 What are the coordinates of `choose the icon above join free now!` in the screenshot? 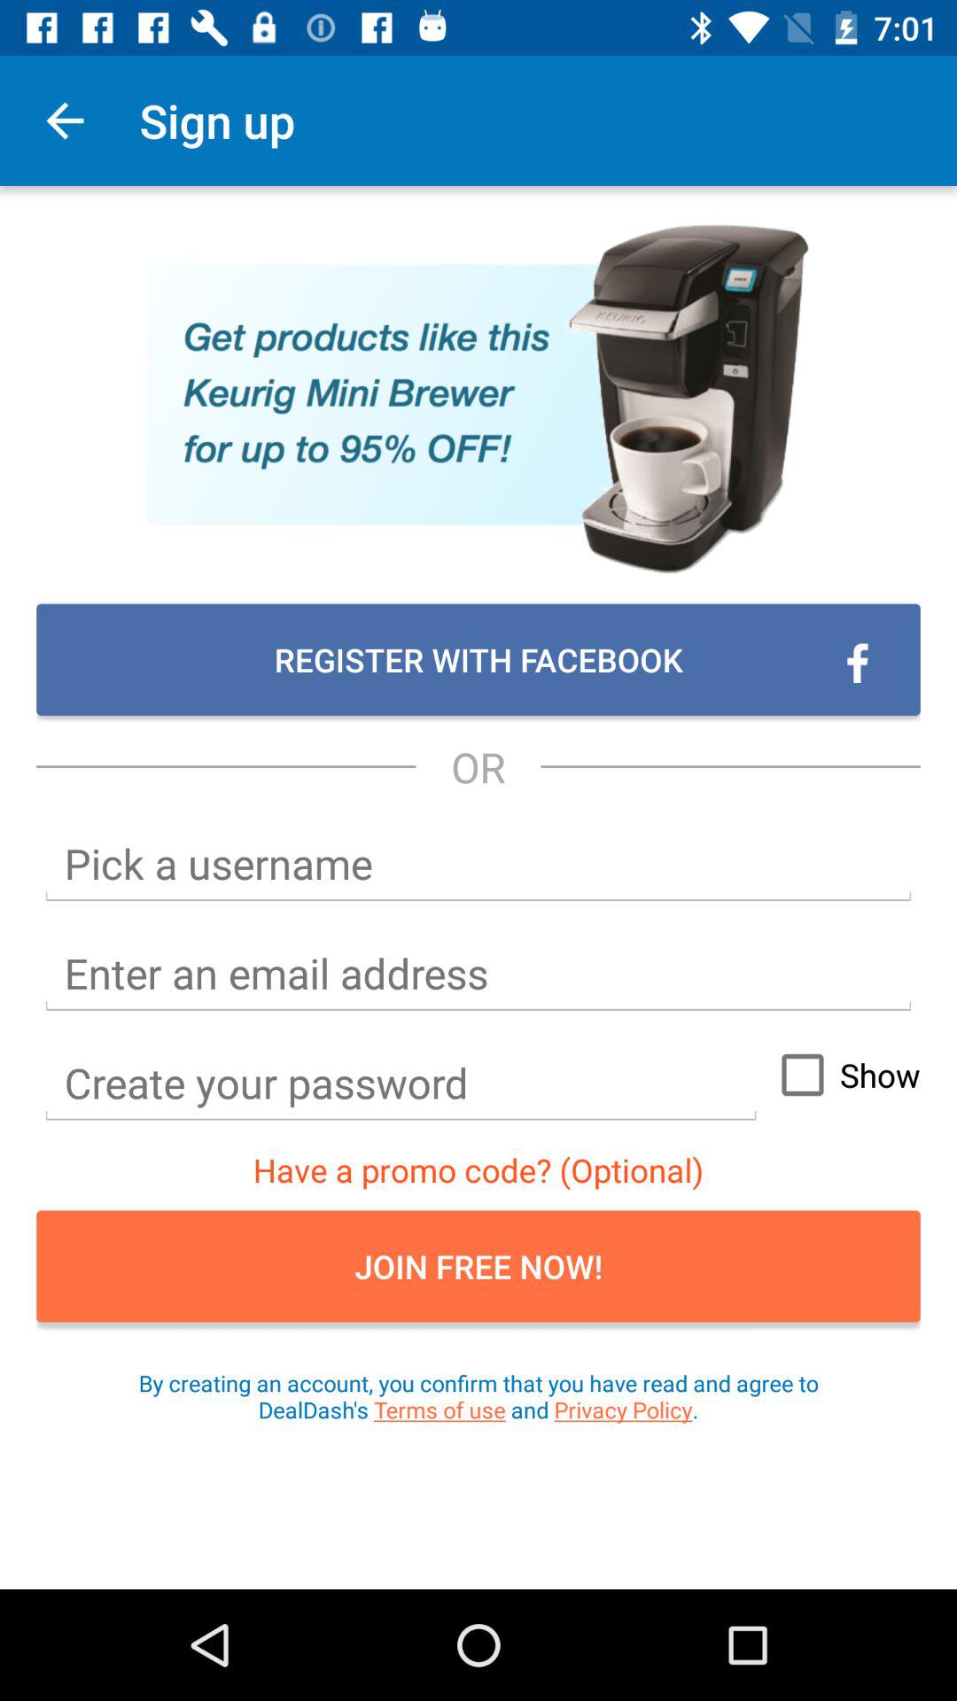 It's located at (843, 1075).